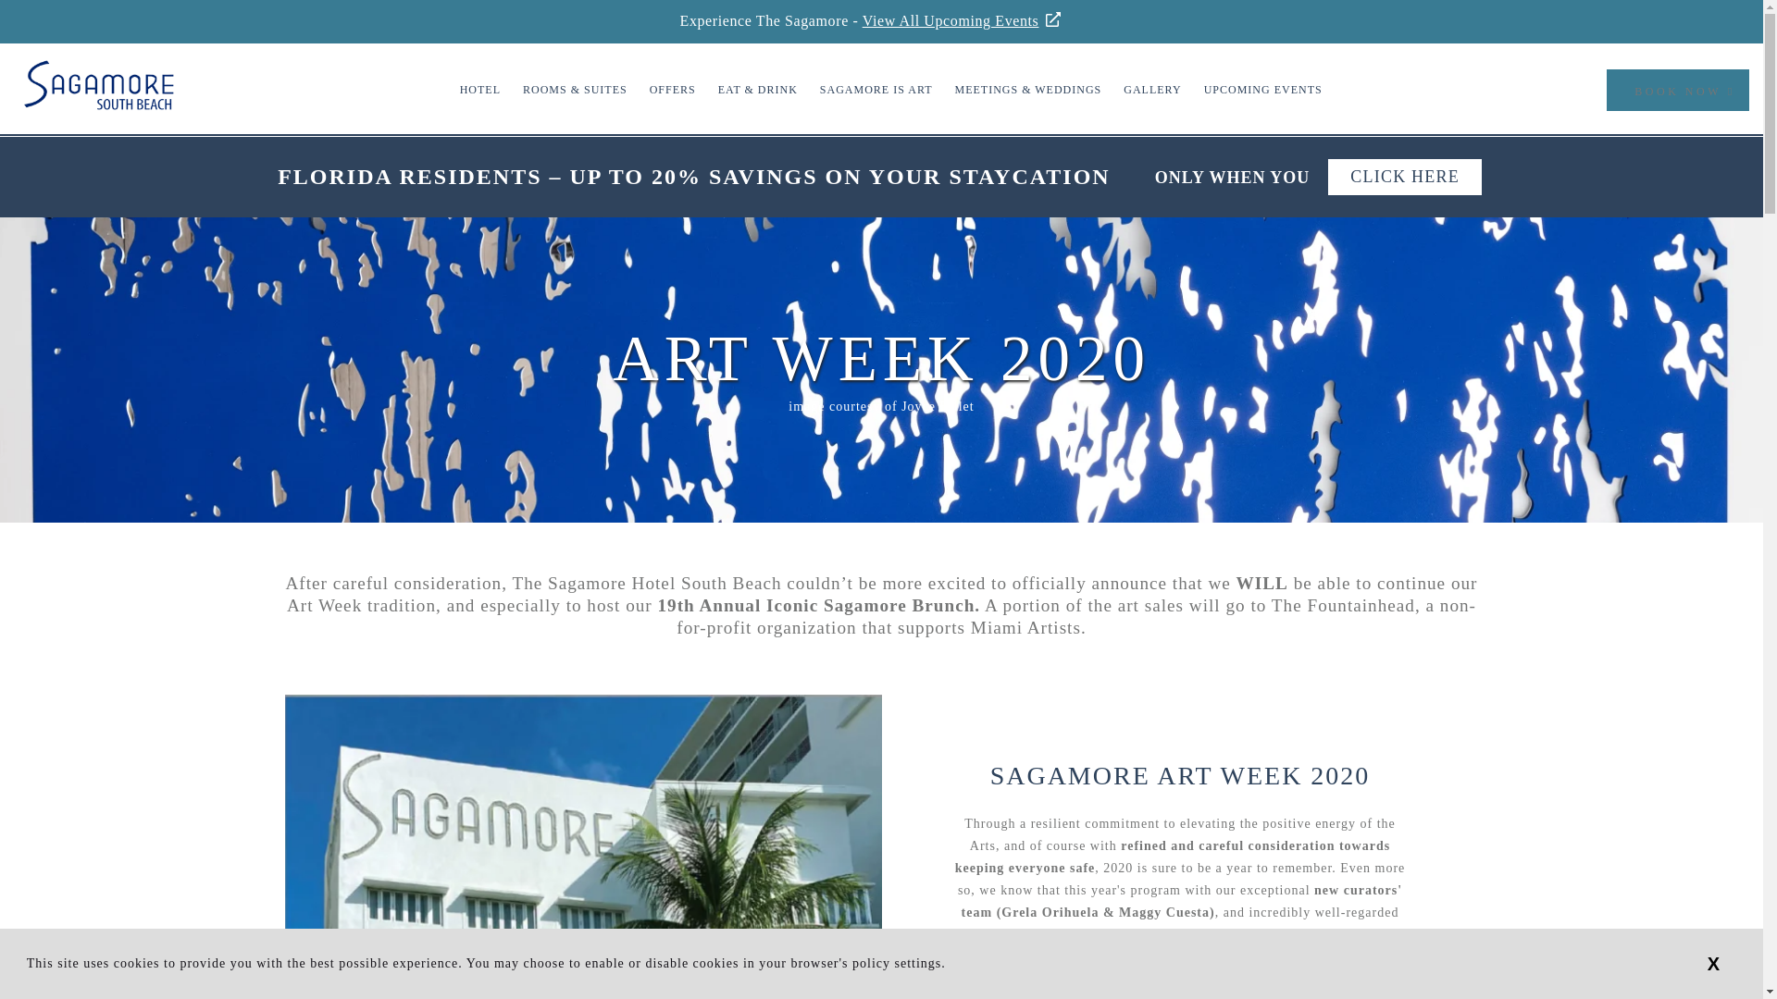  Describe the element at coordinates (479, 89) in the screenshot. I see `HOTEL` at that location.